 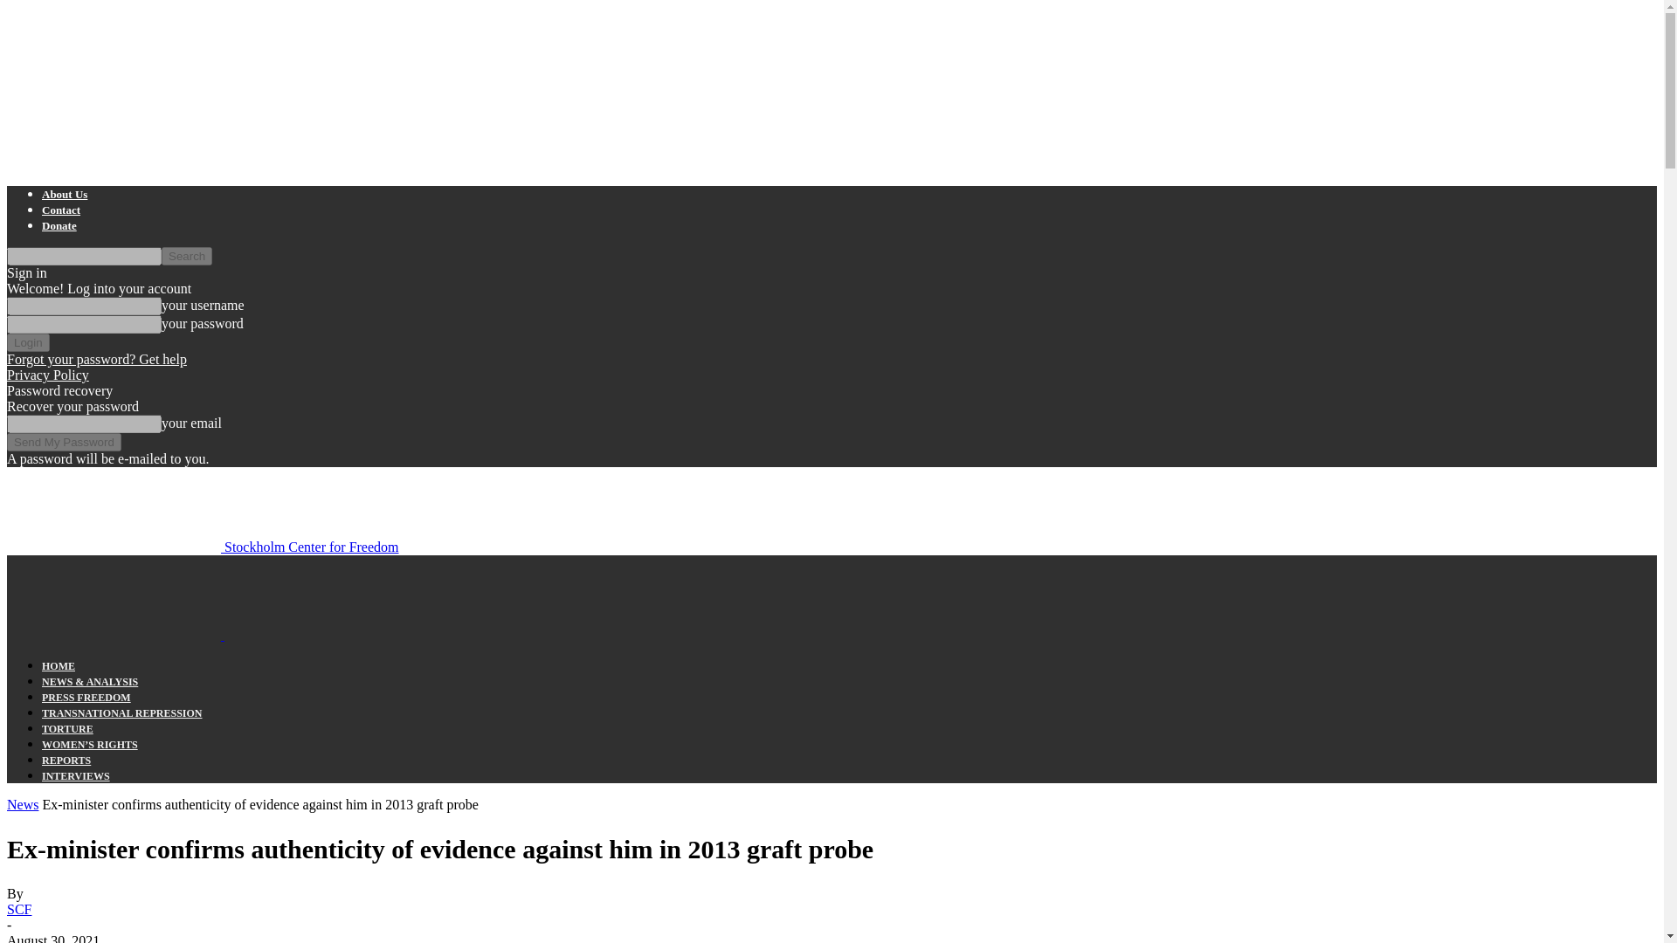 What do you see at coordinates (76, 776) in the screenshot?
I see `INTERVIEWS` at bounding box center [76, 776].